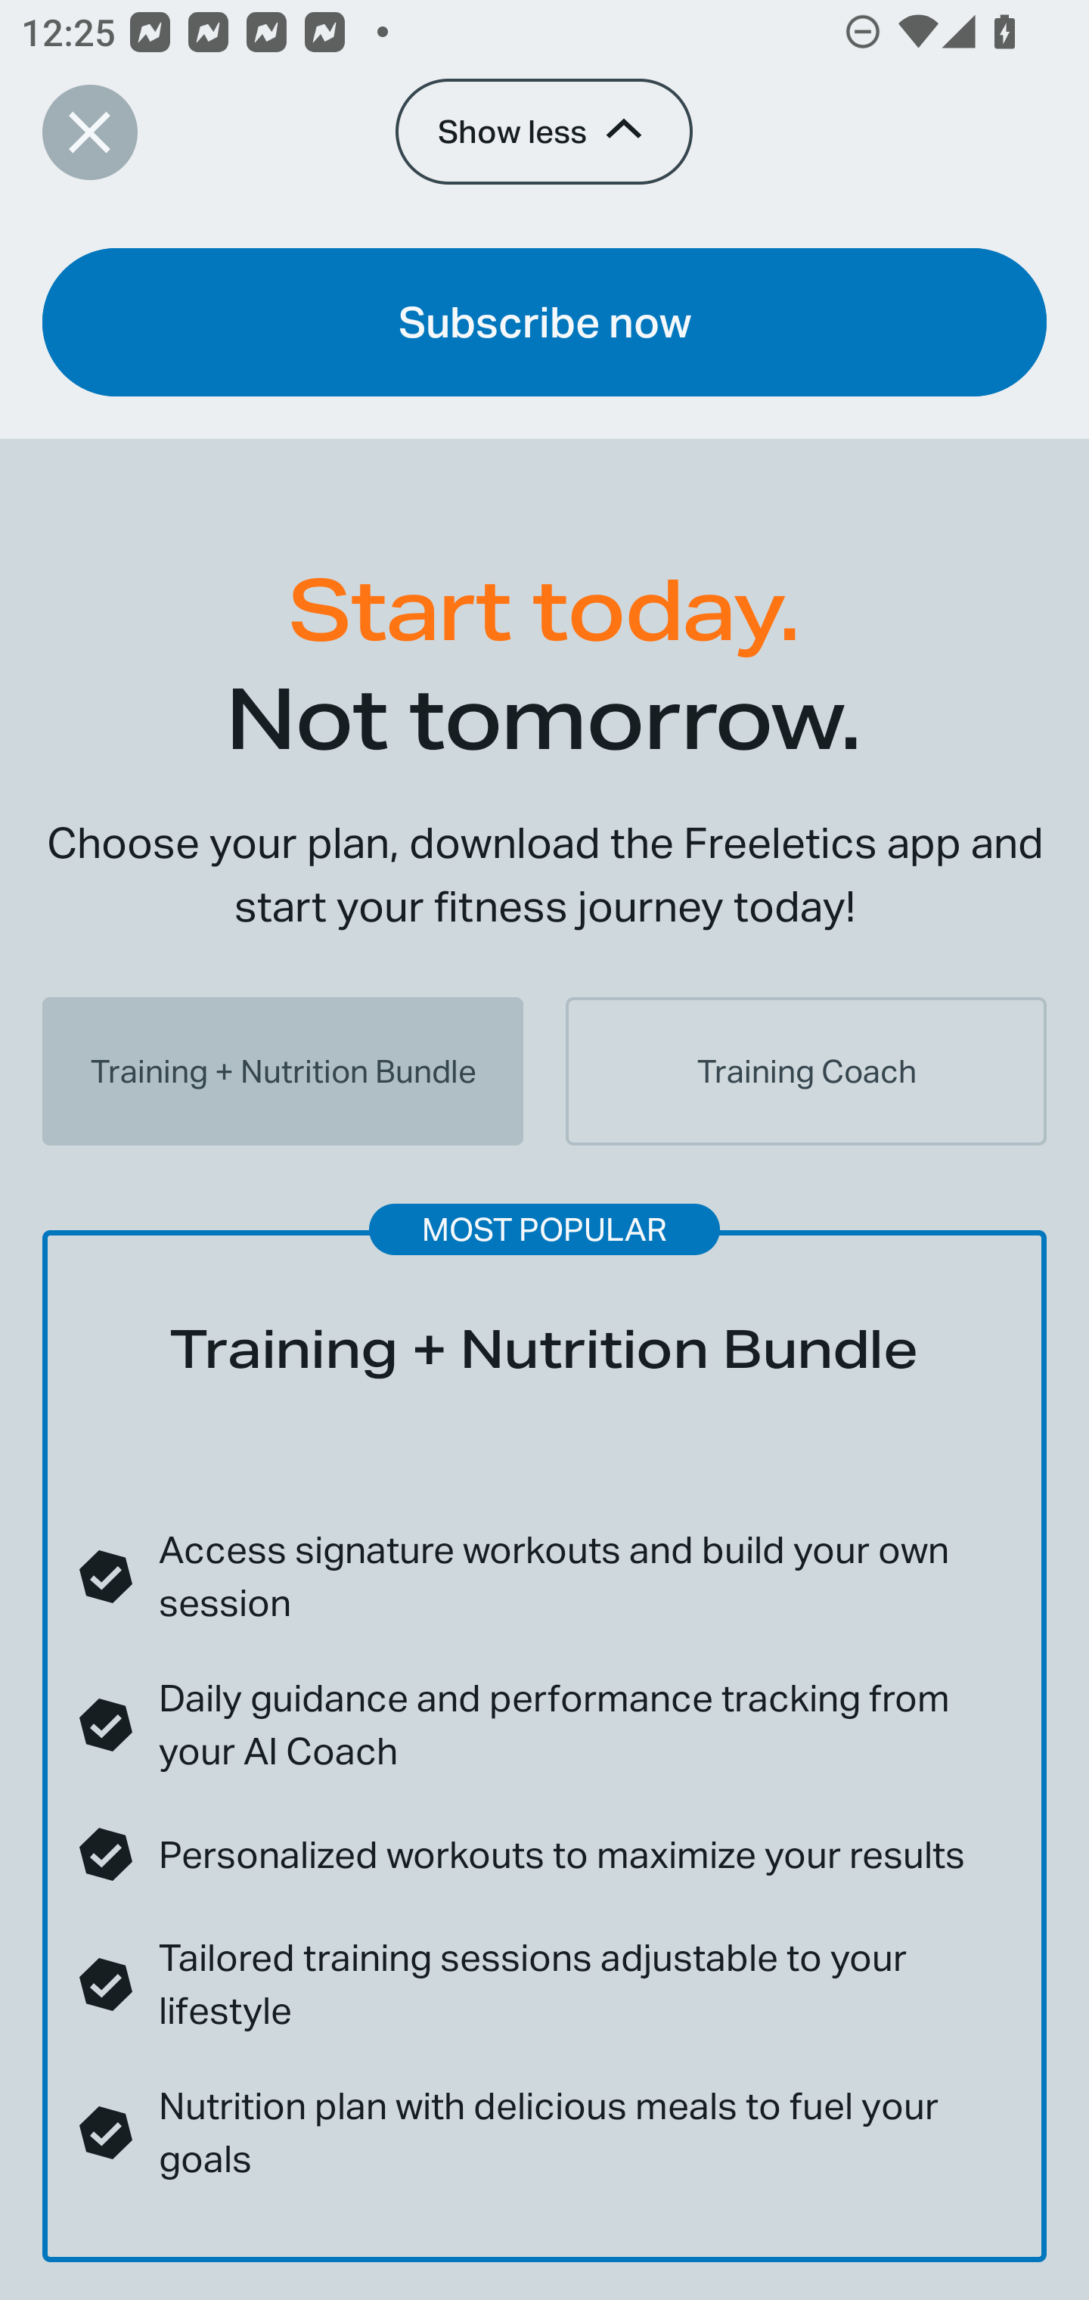  I want to click on Show less, so click(543, 131).